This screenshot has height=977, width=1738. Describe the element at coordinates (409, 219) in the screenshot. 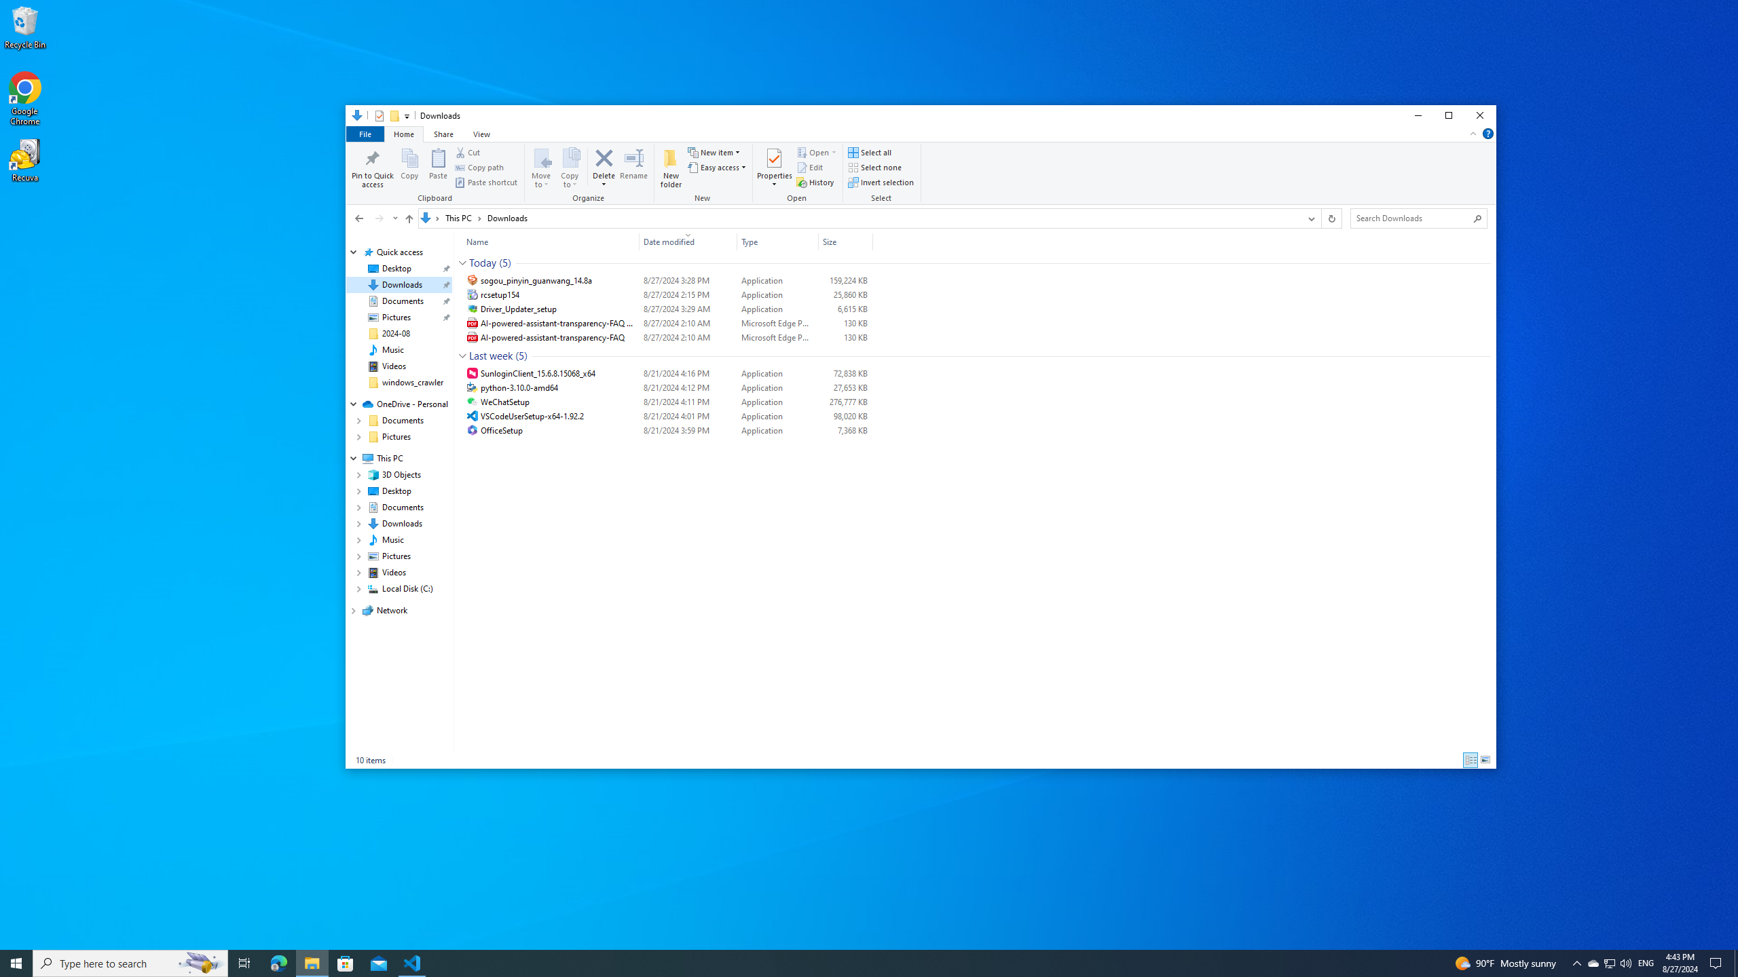

I see `Up to "This PC" (Alt + Up Arrow)` at that location.